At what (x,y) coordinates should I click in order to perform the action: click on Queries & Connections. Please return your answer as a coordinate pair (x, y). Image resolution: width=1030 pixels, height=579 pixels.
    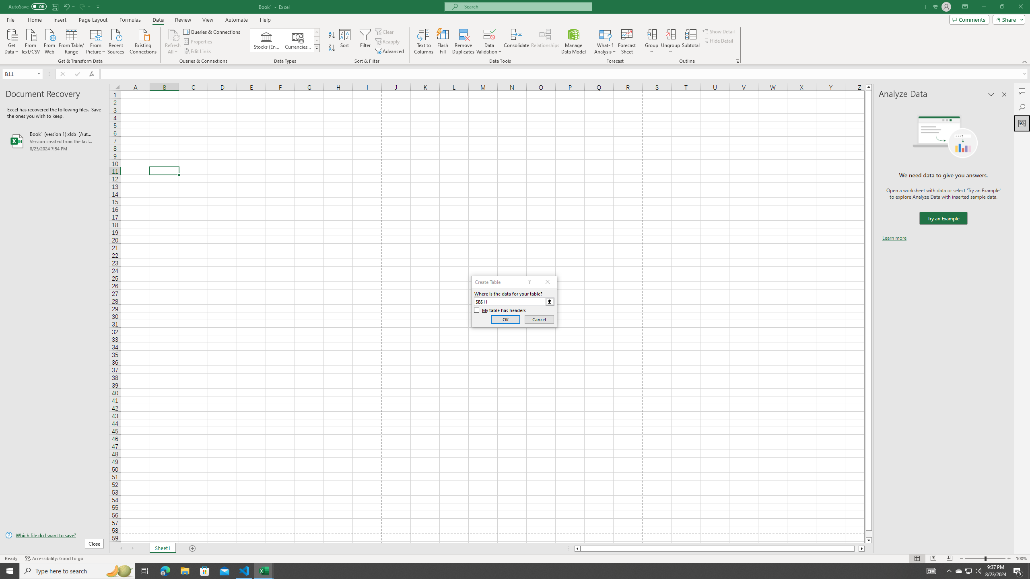
    Looking at the image, I should click on (212, 31).